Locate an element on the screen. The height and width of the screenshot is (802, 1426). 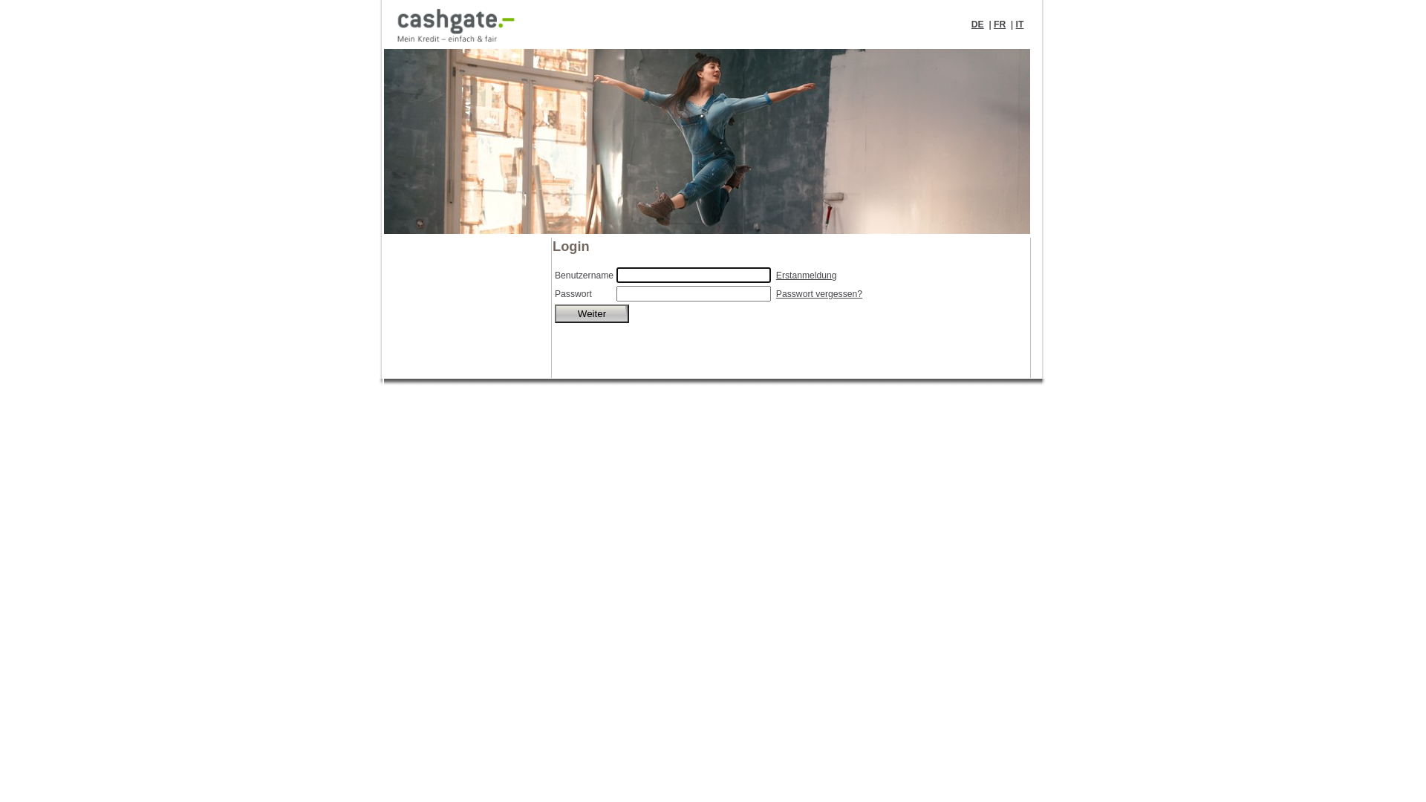
DE  | FR  | IT        is located at coordinates (713, 25).